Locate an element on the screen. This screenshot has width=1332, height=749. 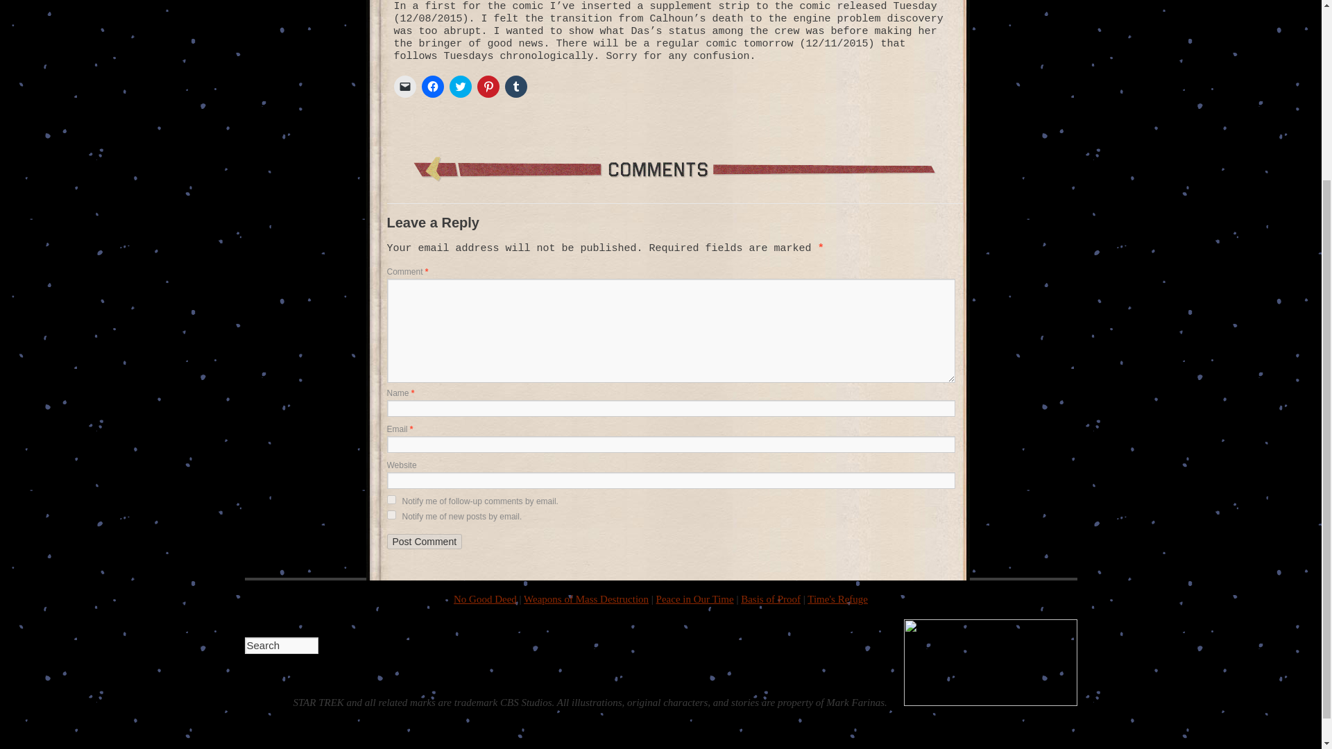
Click to share on Twitter is located at coordinates (461, 87).